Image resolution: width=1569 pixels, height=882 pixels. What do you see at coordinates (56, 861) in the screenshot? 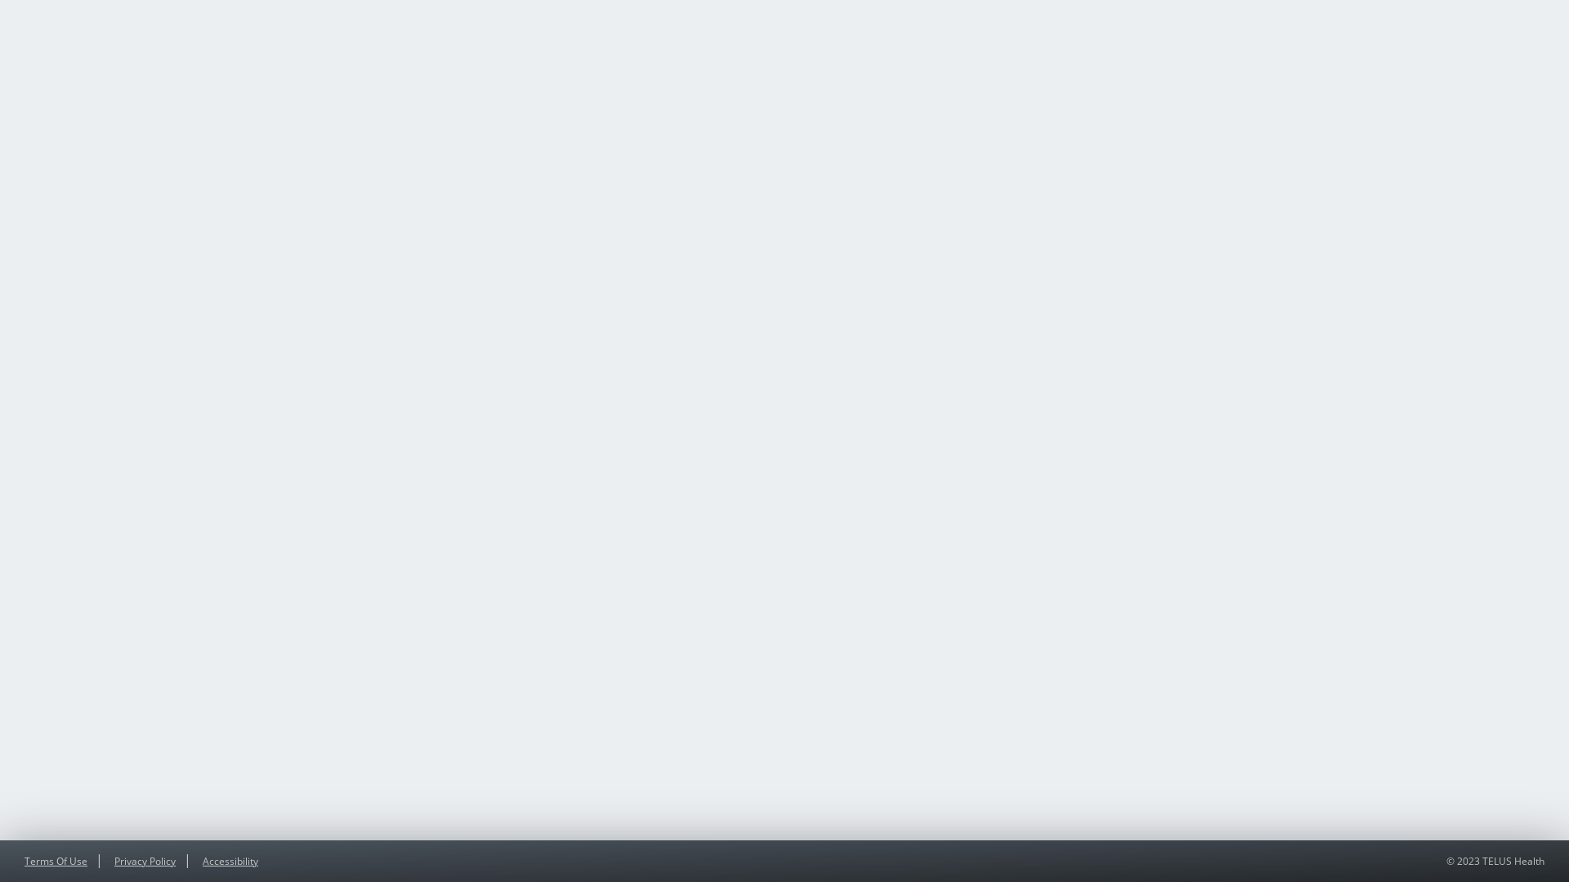
I see `Terms Of Use` at bounding box center [56, 861].